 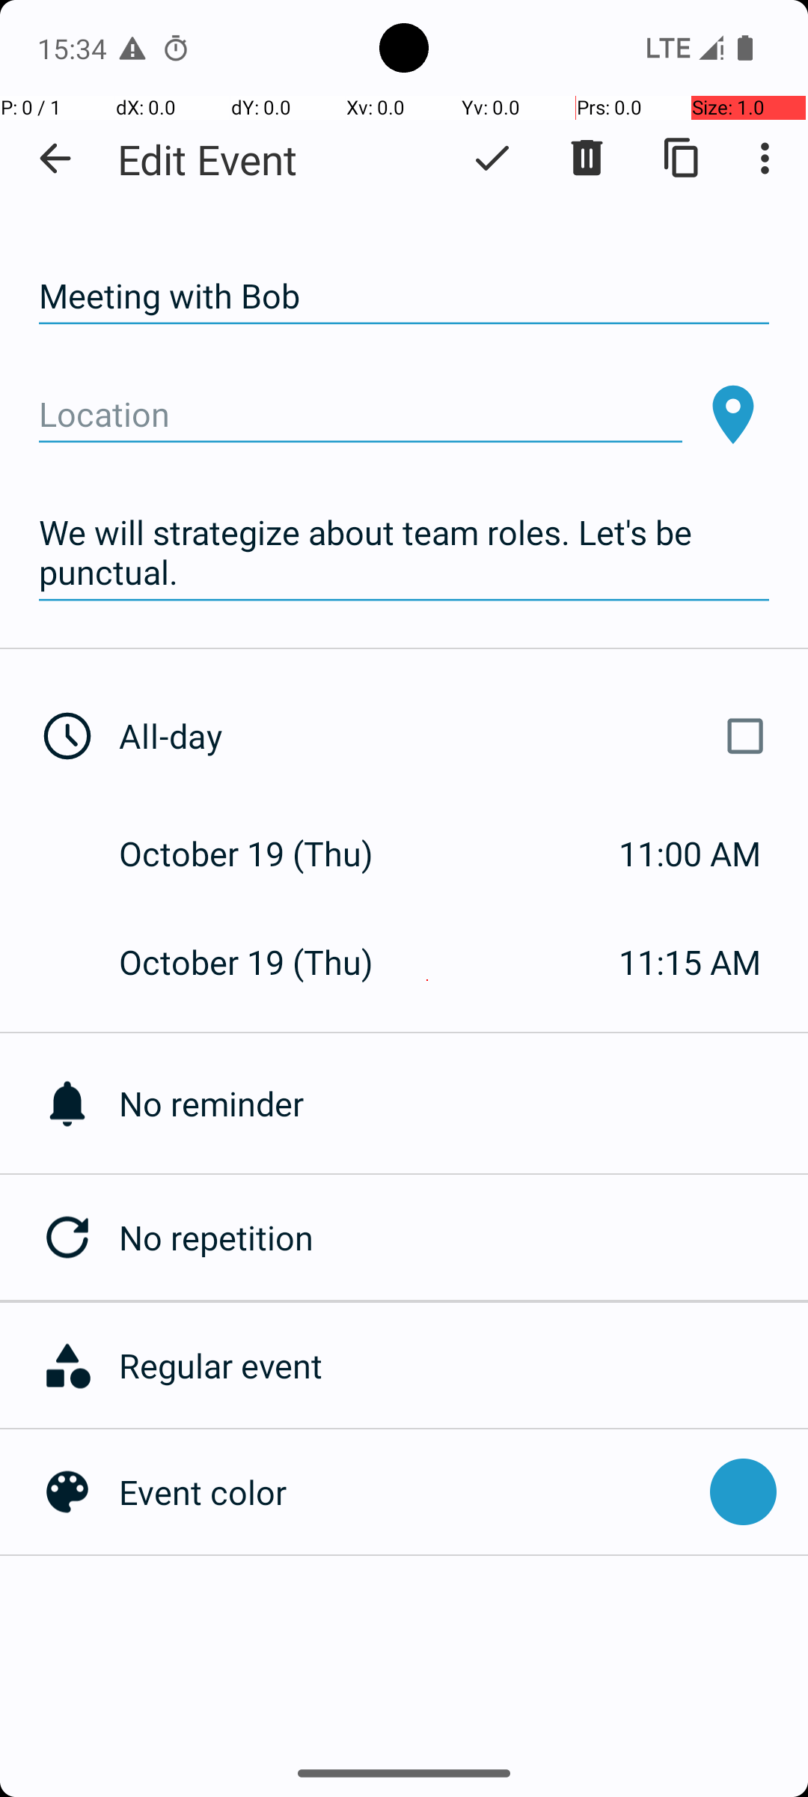 What do you see at coordinates (690, 854) in the screenshot?
I see `11:00 AM` at bounding box center [690, 854].